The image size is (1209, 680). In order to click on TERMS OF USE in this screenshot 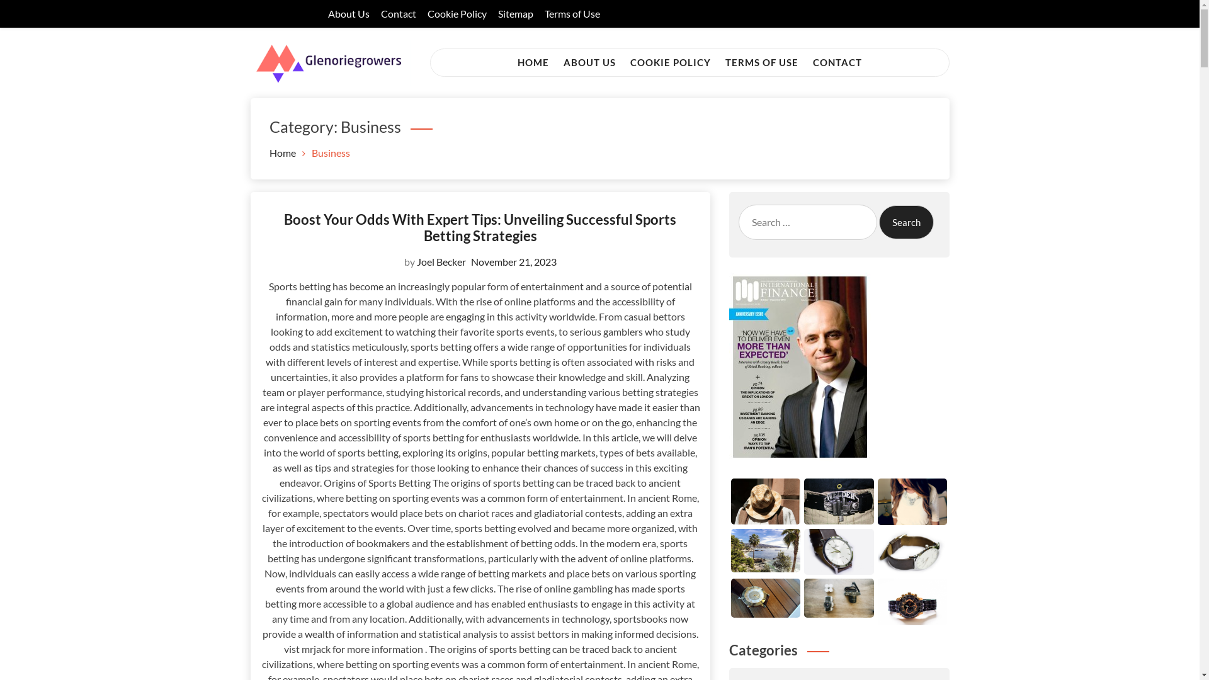, I will do `click(762, 62)`.